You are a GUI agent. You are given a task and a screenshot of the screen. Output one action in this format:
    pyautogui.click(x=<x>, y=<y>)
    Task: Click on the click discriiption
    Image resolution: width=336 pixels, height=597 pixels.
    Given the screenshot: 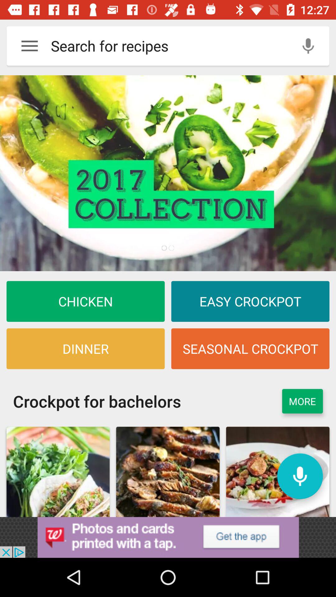 What is the action you would take?
    pyautogui.click(x=168, y=173)
    